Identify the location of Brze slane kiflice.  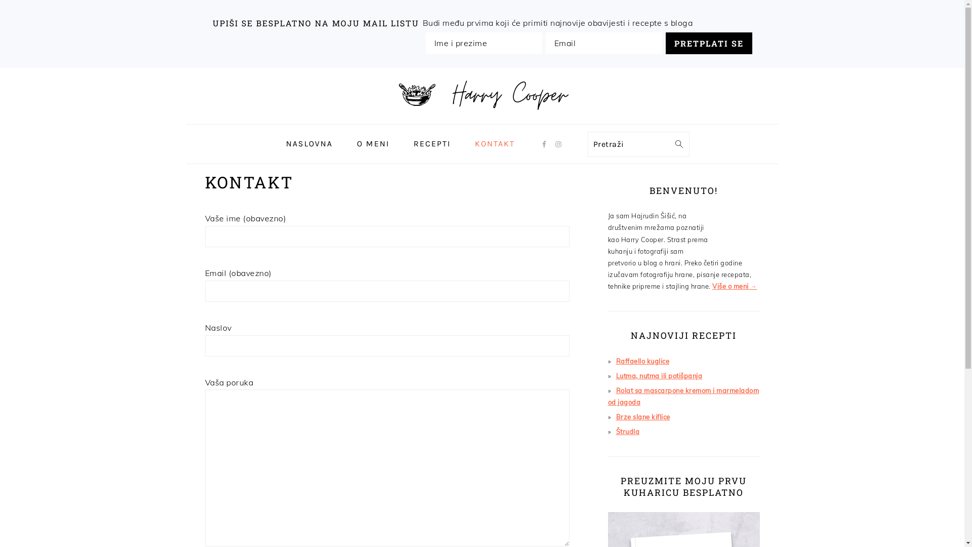
(643, 417).